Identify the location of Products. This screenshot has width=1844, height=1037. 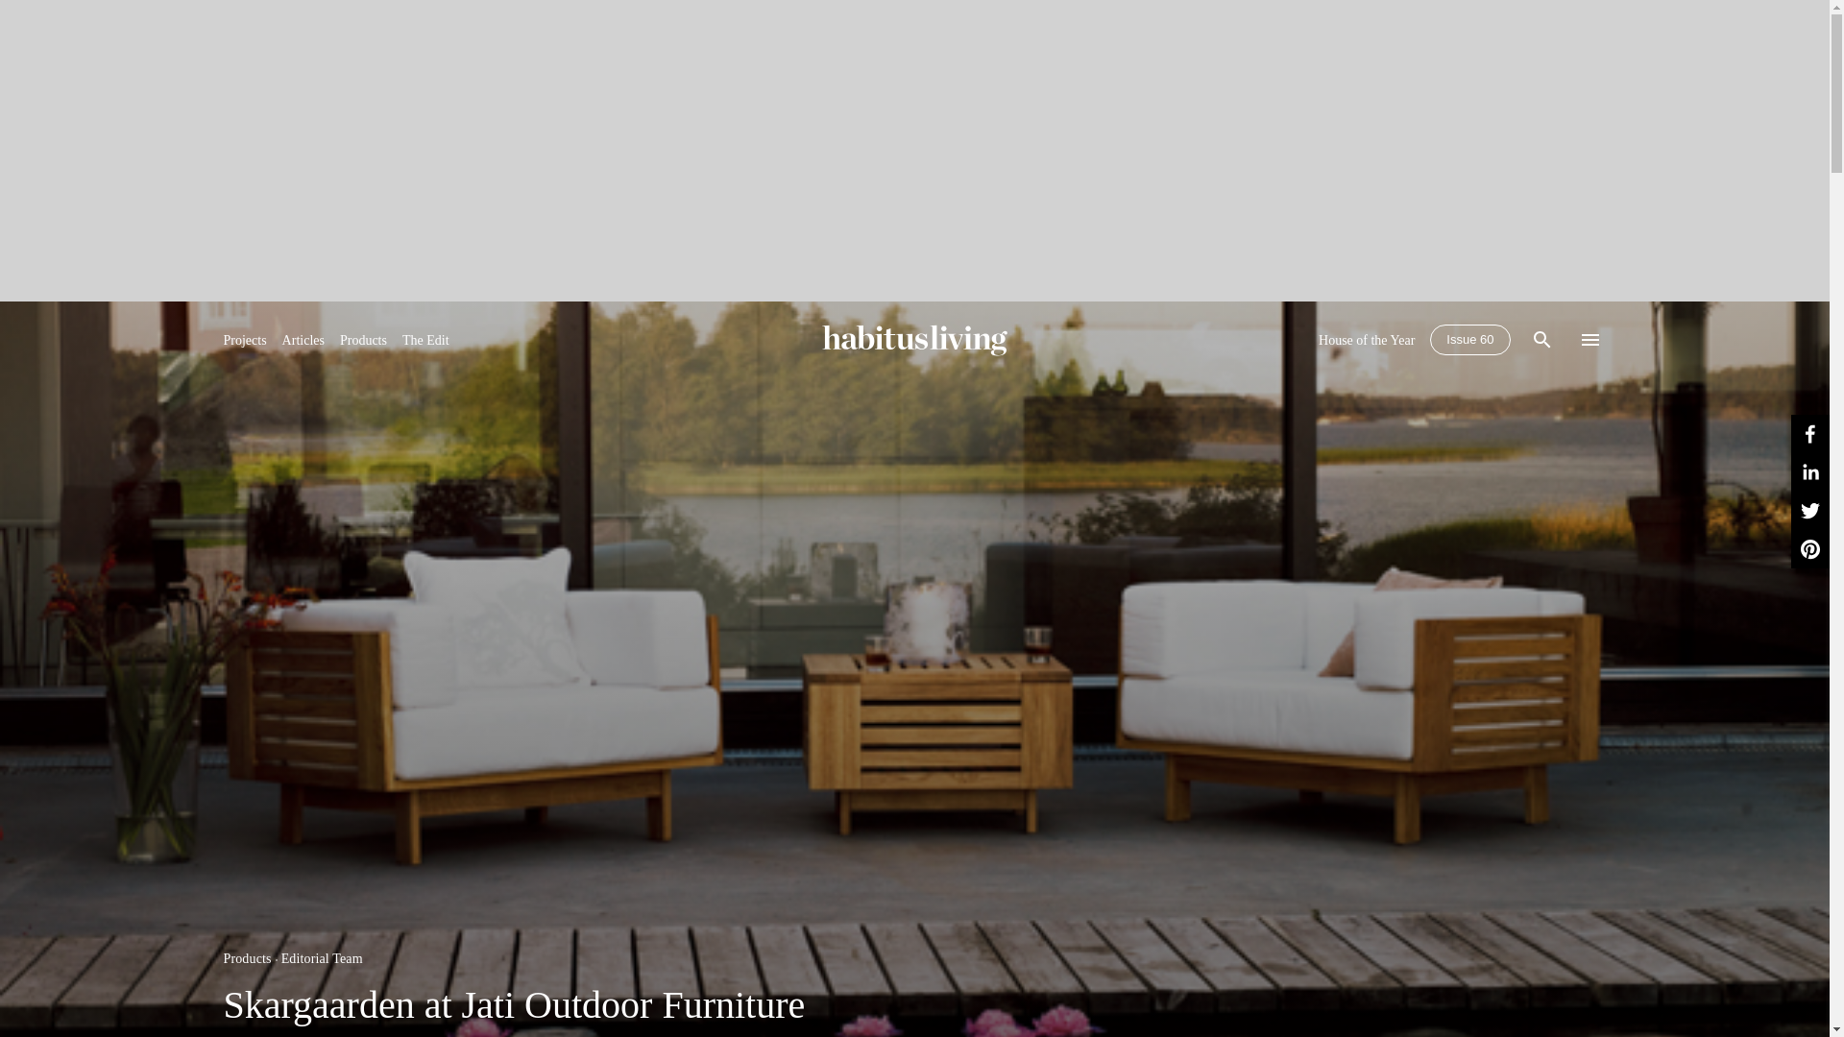
(363, 340).